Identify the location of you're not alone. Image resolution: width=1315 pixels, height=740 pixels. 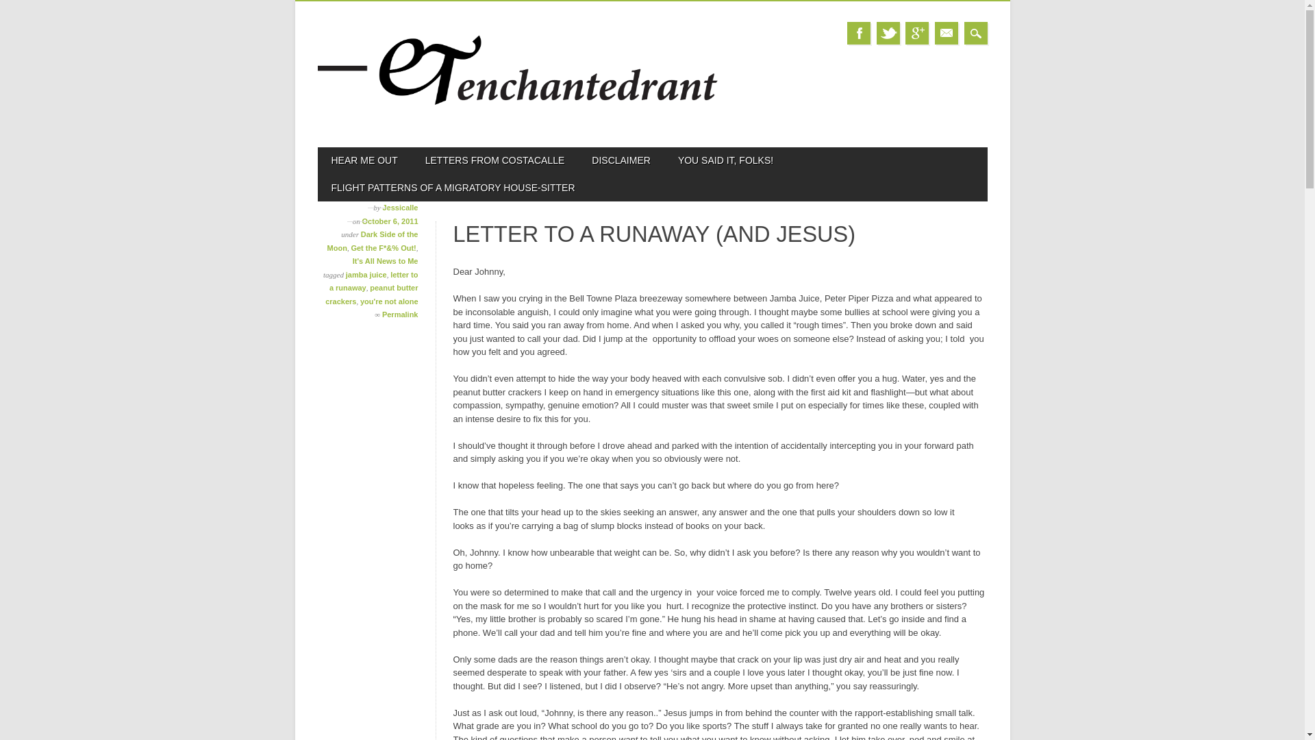
(389, 301).